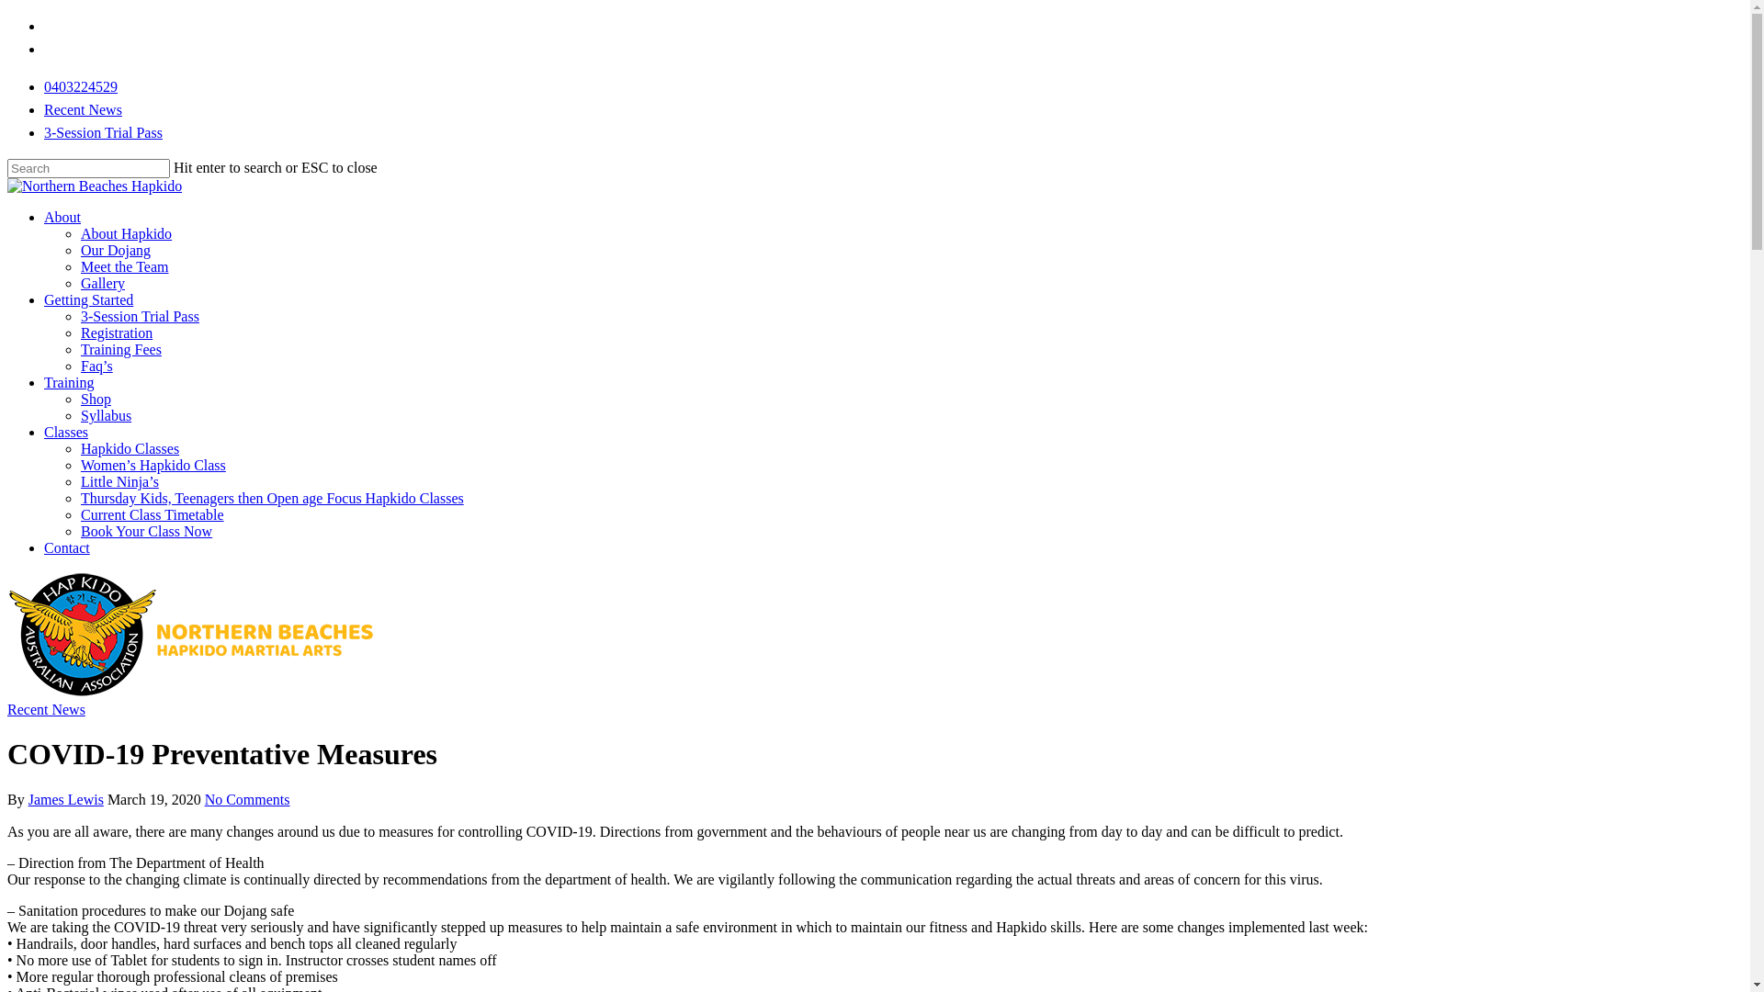  What do you see at coordinates (125, 266) in the screenshot?
I see `Meet the Team` at bounding box center [125, 266].